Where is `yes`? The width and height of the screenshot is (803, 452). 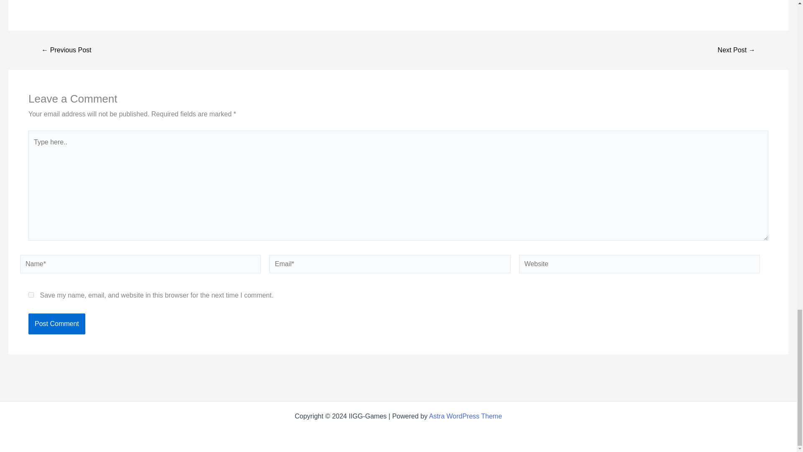 yes is located at coordinates (31, 295).